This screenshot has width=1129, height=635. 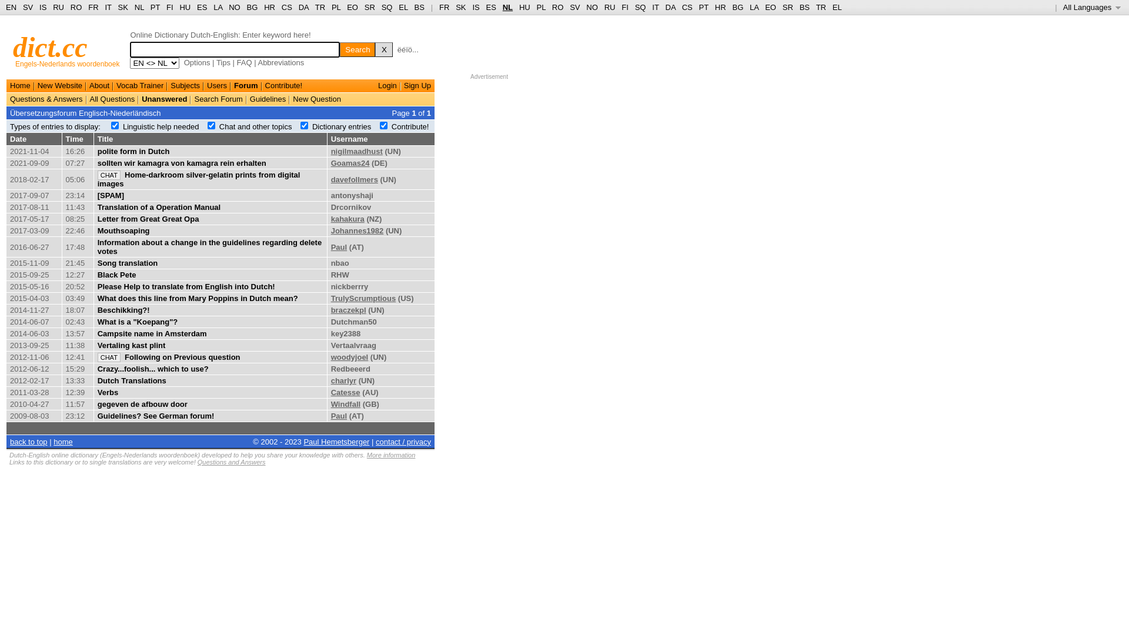 What do you see at coordinates (625, 7) in the screenshot?
I see `FI` at bounding box center [625, 7].